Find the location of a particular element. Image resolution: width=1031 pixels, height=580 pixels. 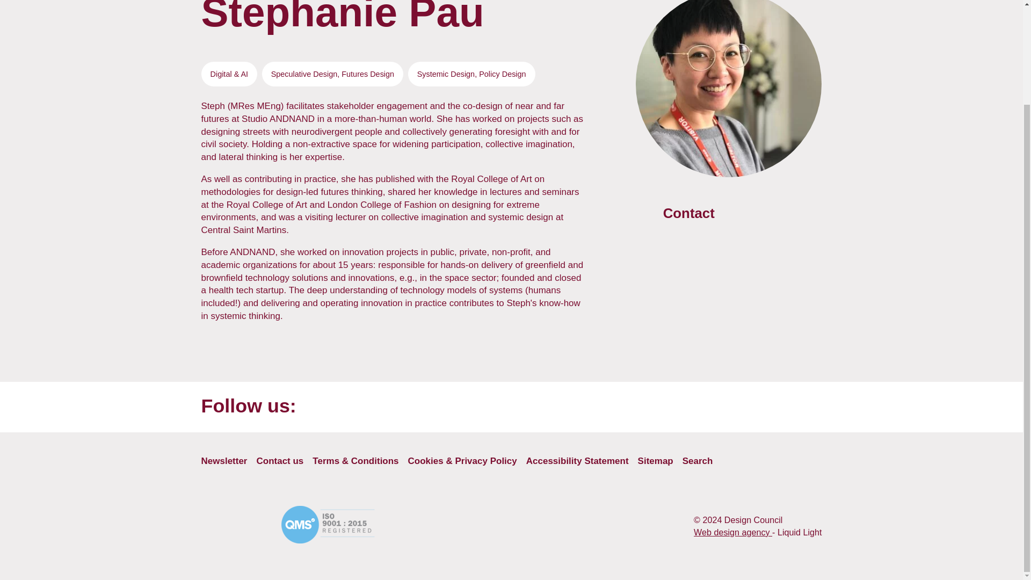

Follow Design Council on LinkedIn is located at coordinates (641, 409).